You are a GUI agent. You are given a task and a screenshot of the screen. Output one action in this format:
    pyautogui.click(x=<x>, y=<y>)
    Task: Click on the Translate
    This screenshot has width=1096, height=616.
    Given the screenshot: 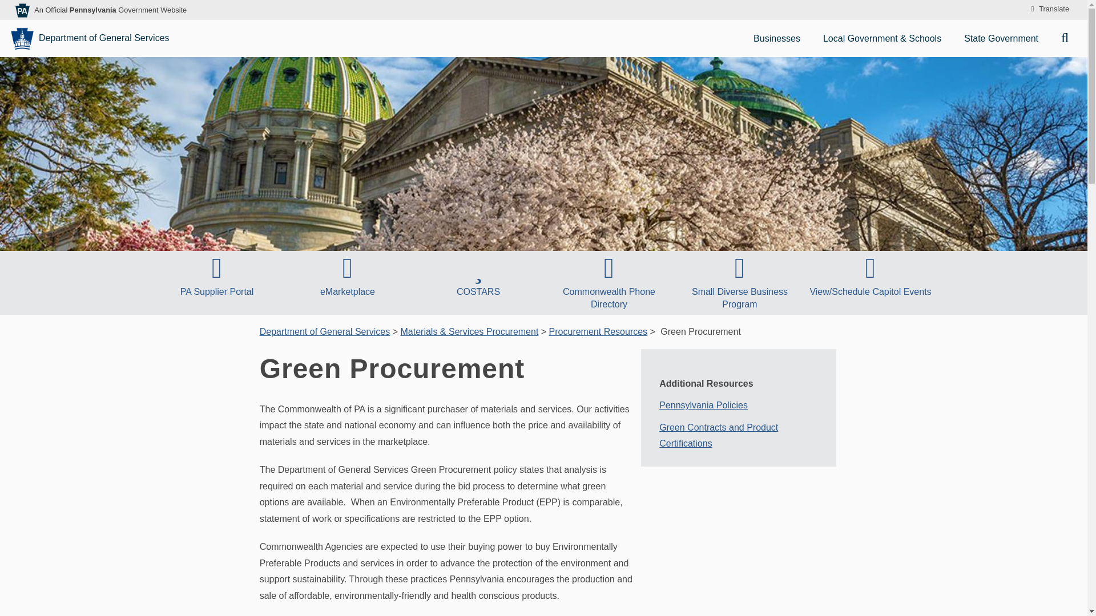 What is the action you would take?
    pyautogui.click(x=1048, y=9)
    